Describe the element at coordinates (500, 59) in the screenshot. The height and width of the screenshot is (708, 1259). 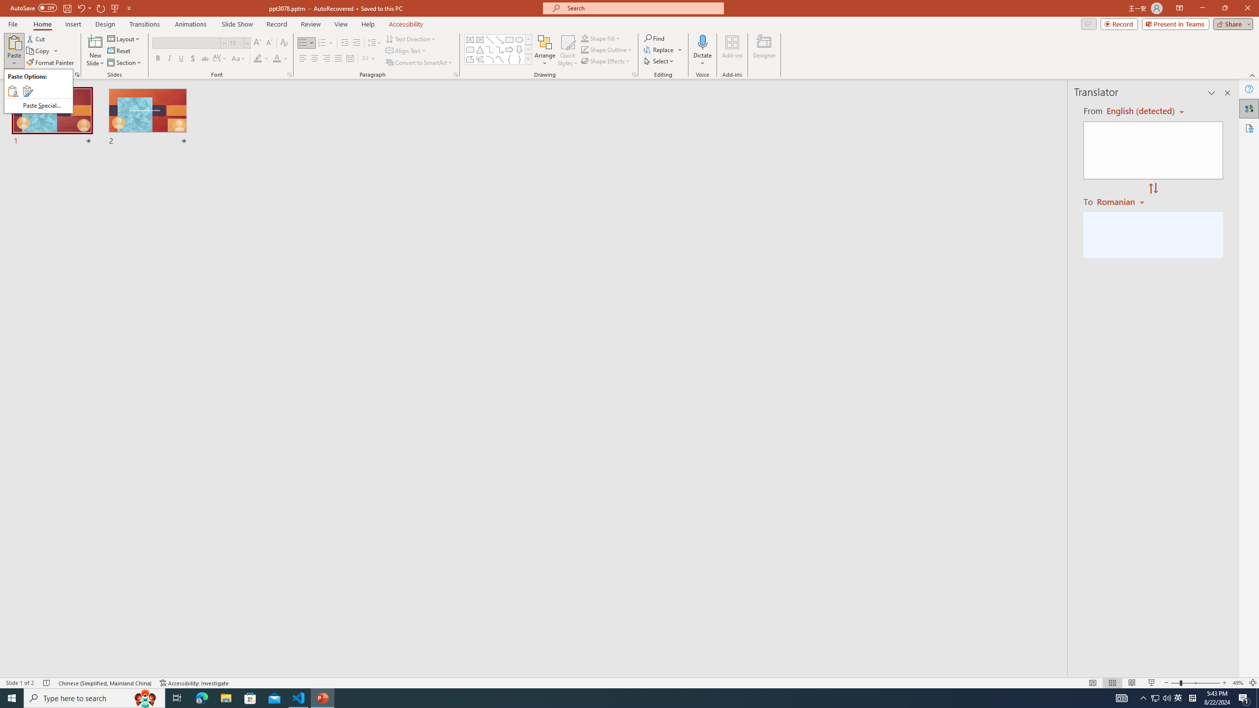
I see `Curve` at that location.